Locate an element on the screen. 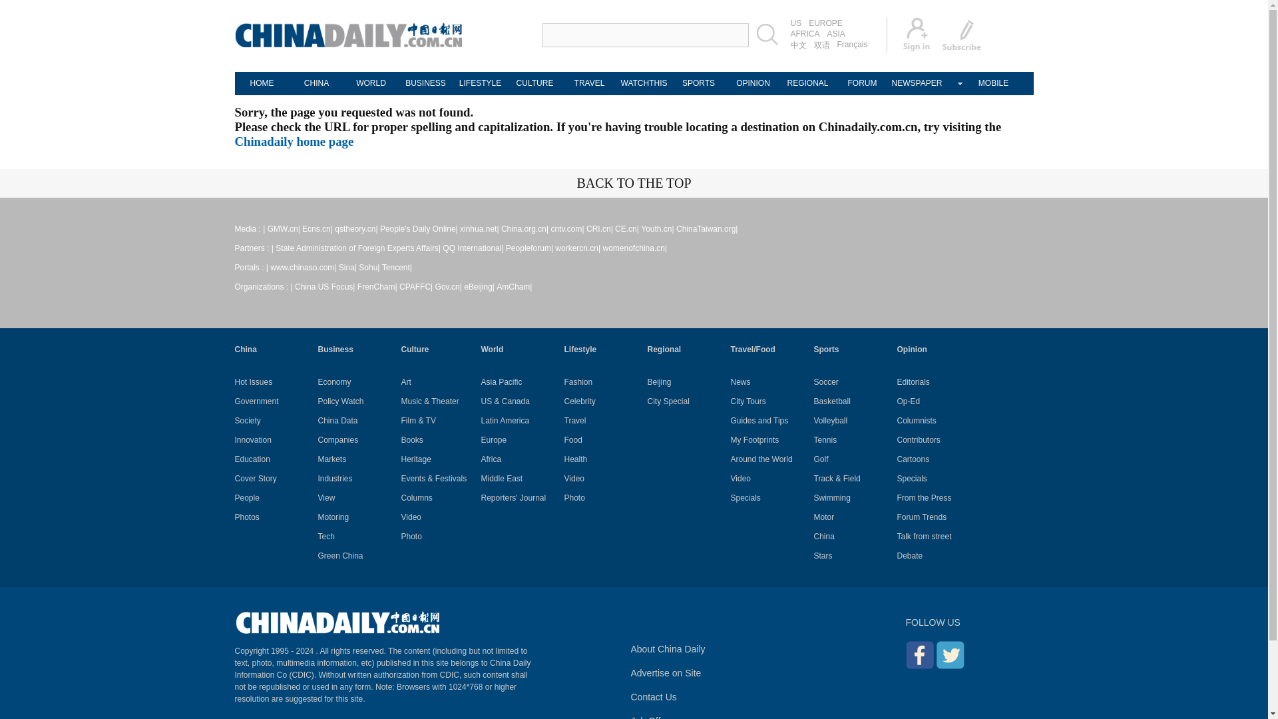 This screenshot has width=1278, height=719. US is located at coordinates (796, 23).